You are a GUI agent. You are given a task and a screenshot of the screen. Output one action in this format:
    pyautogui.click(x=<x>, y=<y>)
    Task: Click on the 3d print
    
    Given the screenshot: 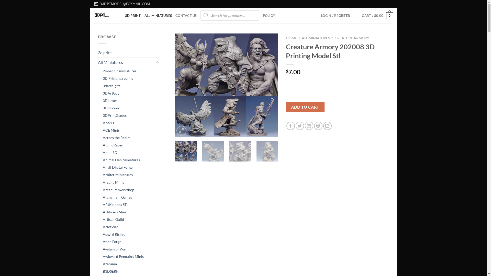 What is the action you would take?
    pyautogui.click(x=128, y=53)
    